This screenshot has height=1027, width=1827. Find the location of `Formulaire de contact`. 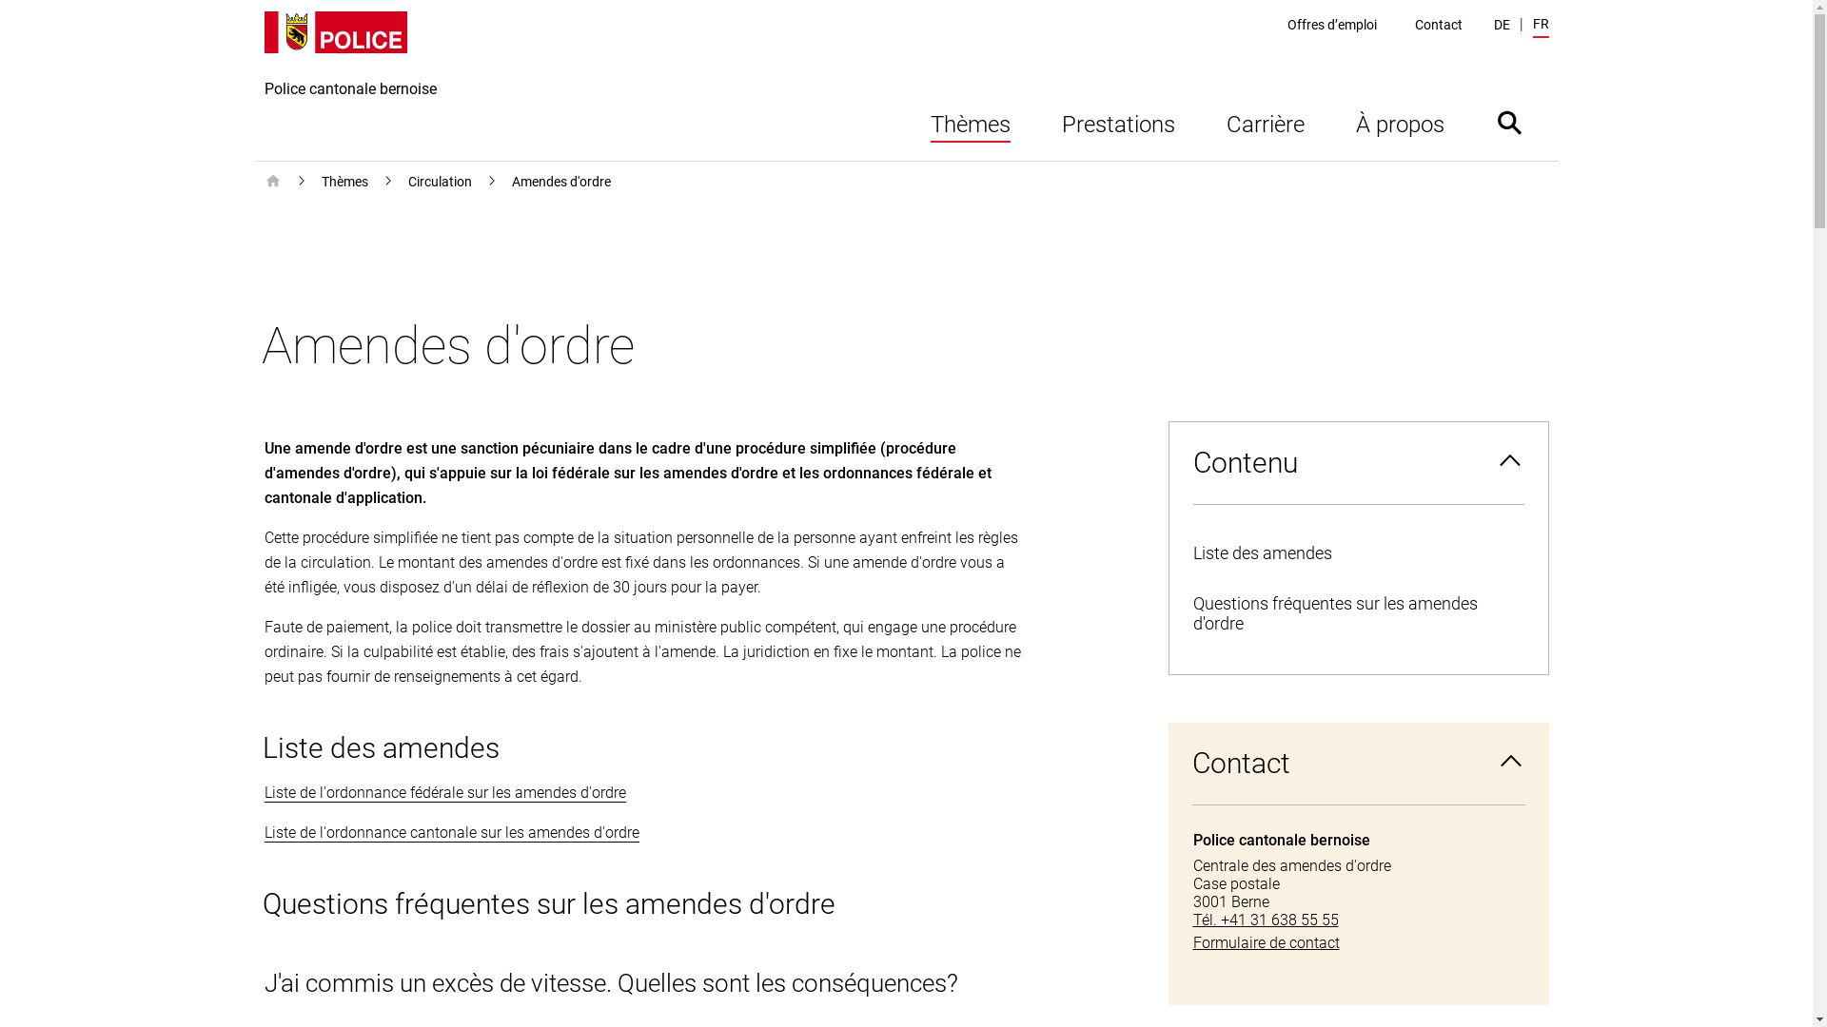

Formulaire de contact is located at coordinates (1359, 943).